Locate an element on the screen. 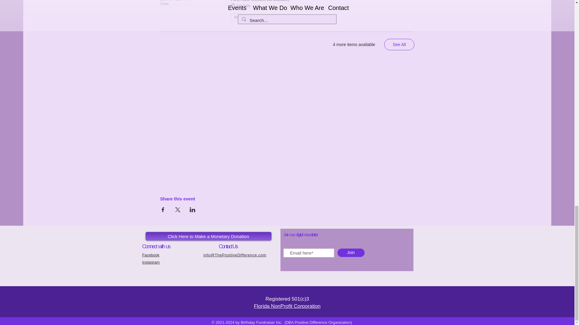  Join is located at coordinates (350, 253).